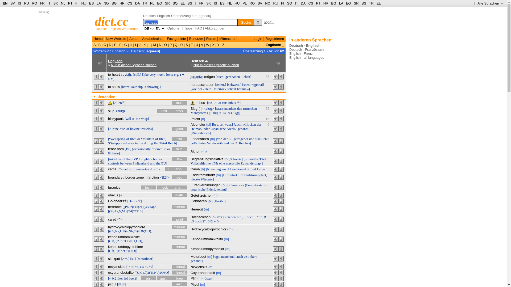  What do you see at coordinates (245, 143) in the screenshot?
I see `Reiches]` at bounding box center [245, 143].